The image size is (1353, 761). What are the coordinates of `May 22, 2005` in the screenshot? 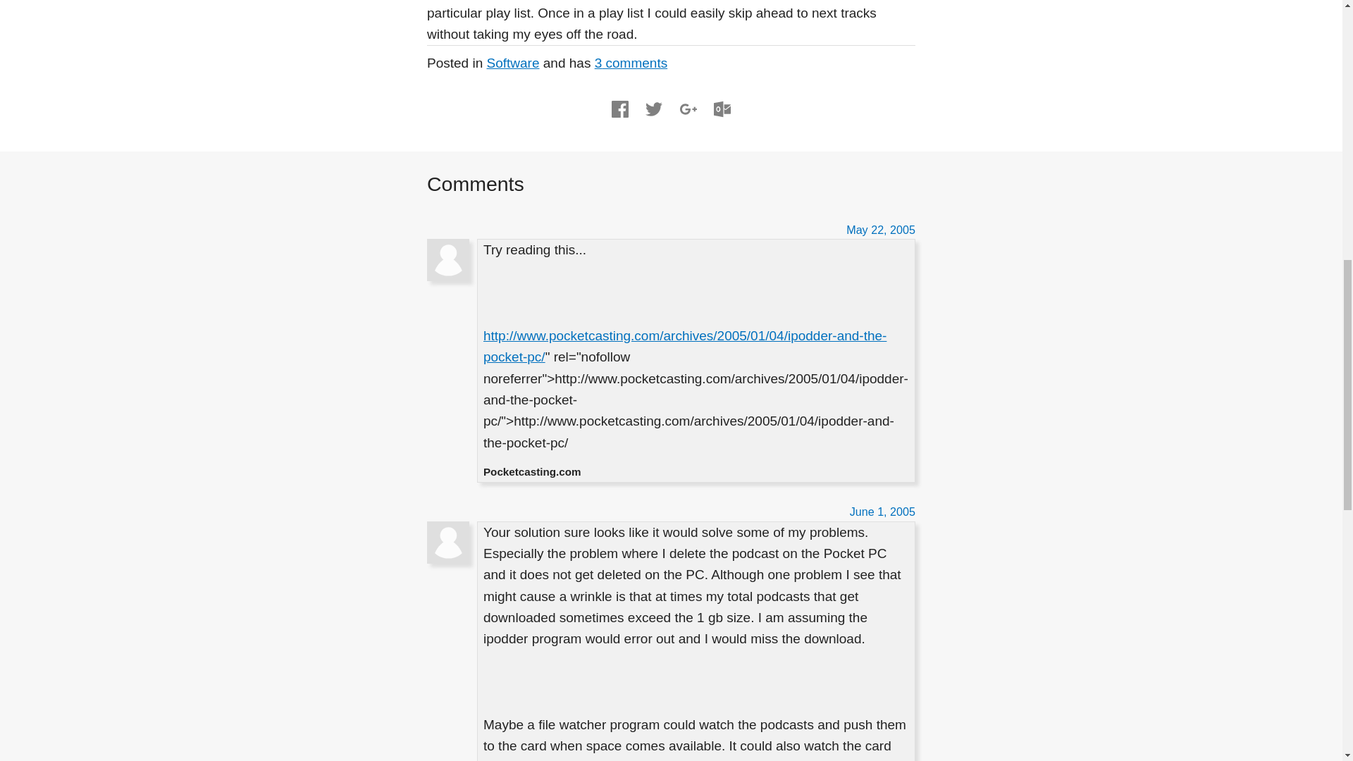 It's located at (881, 230).